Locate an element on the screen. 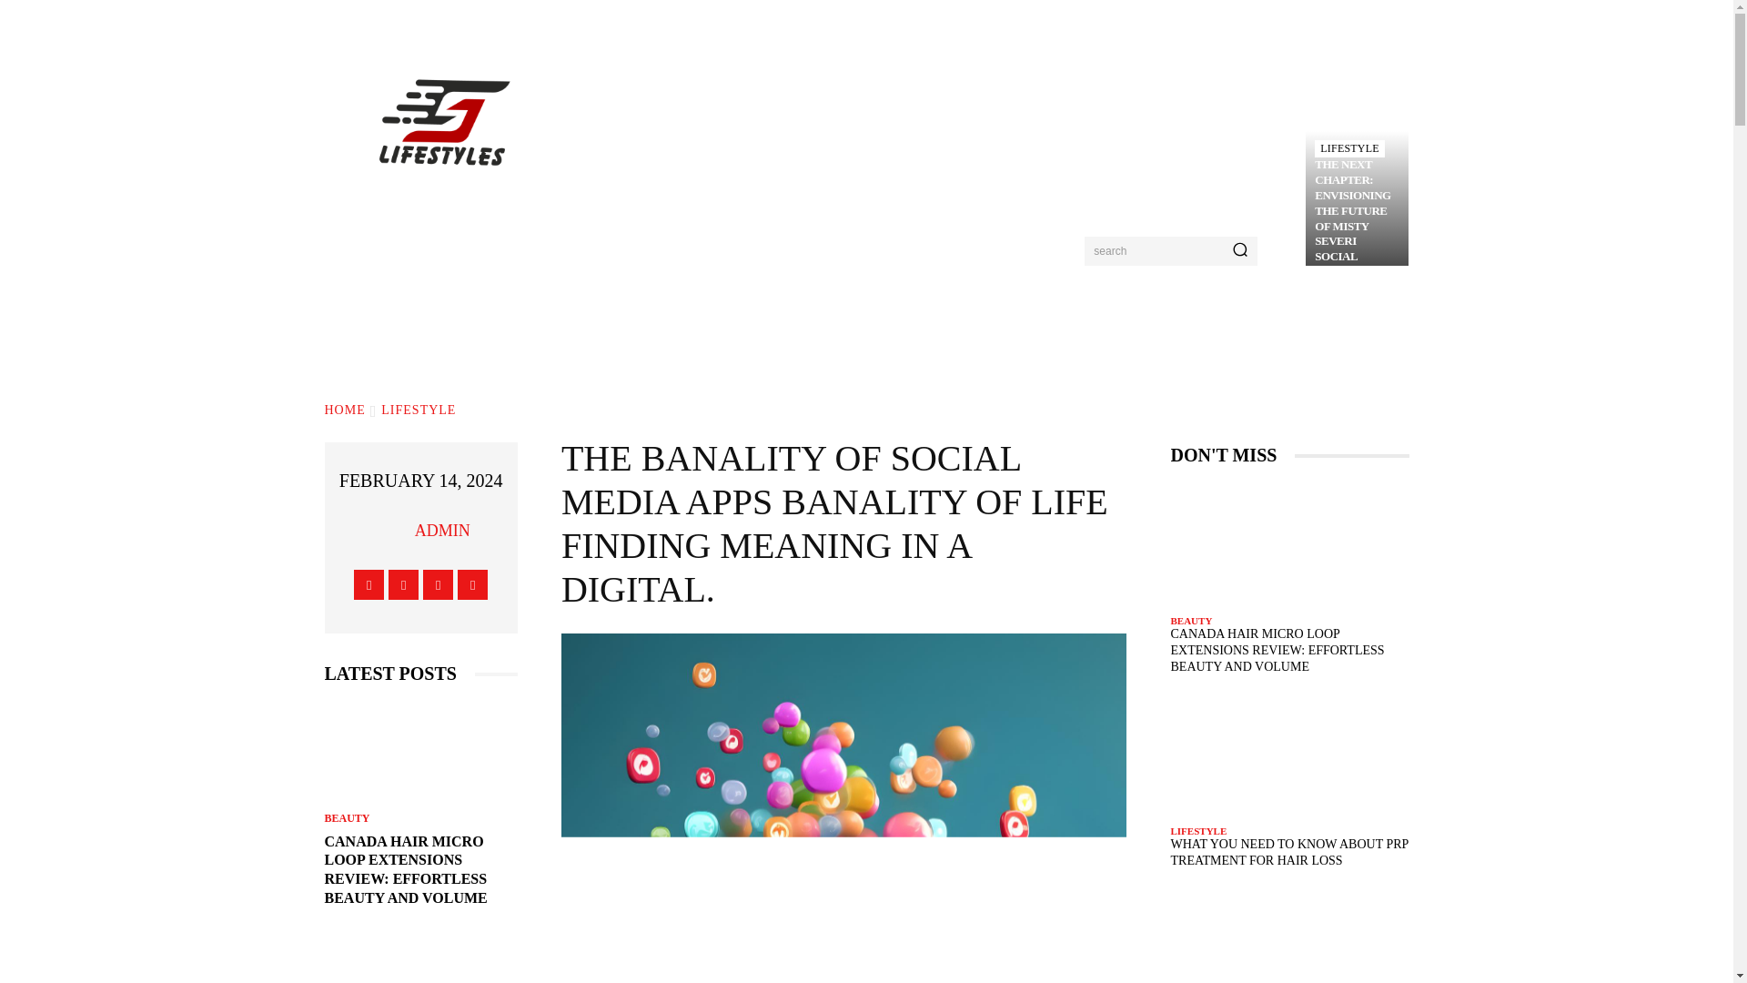 This screenshot has width=1747, height=983. What You Need to Know About PRP Treatment for Hair Loss is located at coordinates (420, 959).